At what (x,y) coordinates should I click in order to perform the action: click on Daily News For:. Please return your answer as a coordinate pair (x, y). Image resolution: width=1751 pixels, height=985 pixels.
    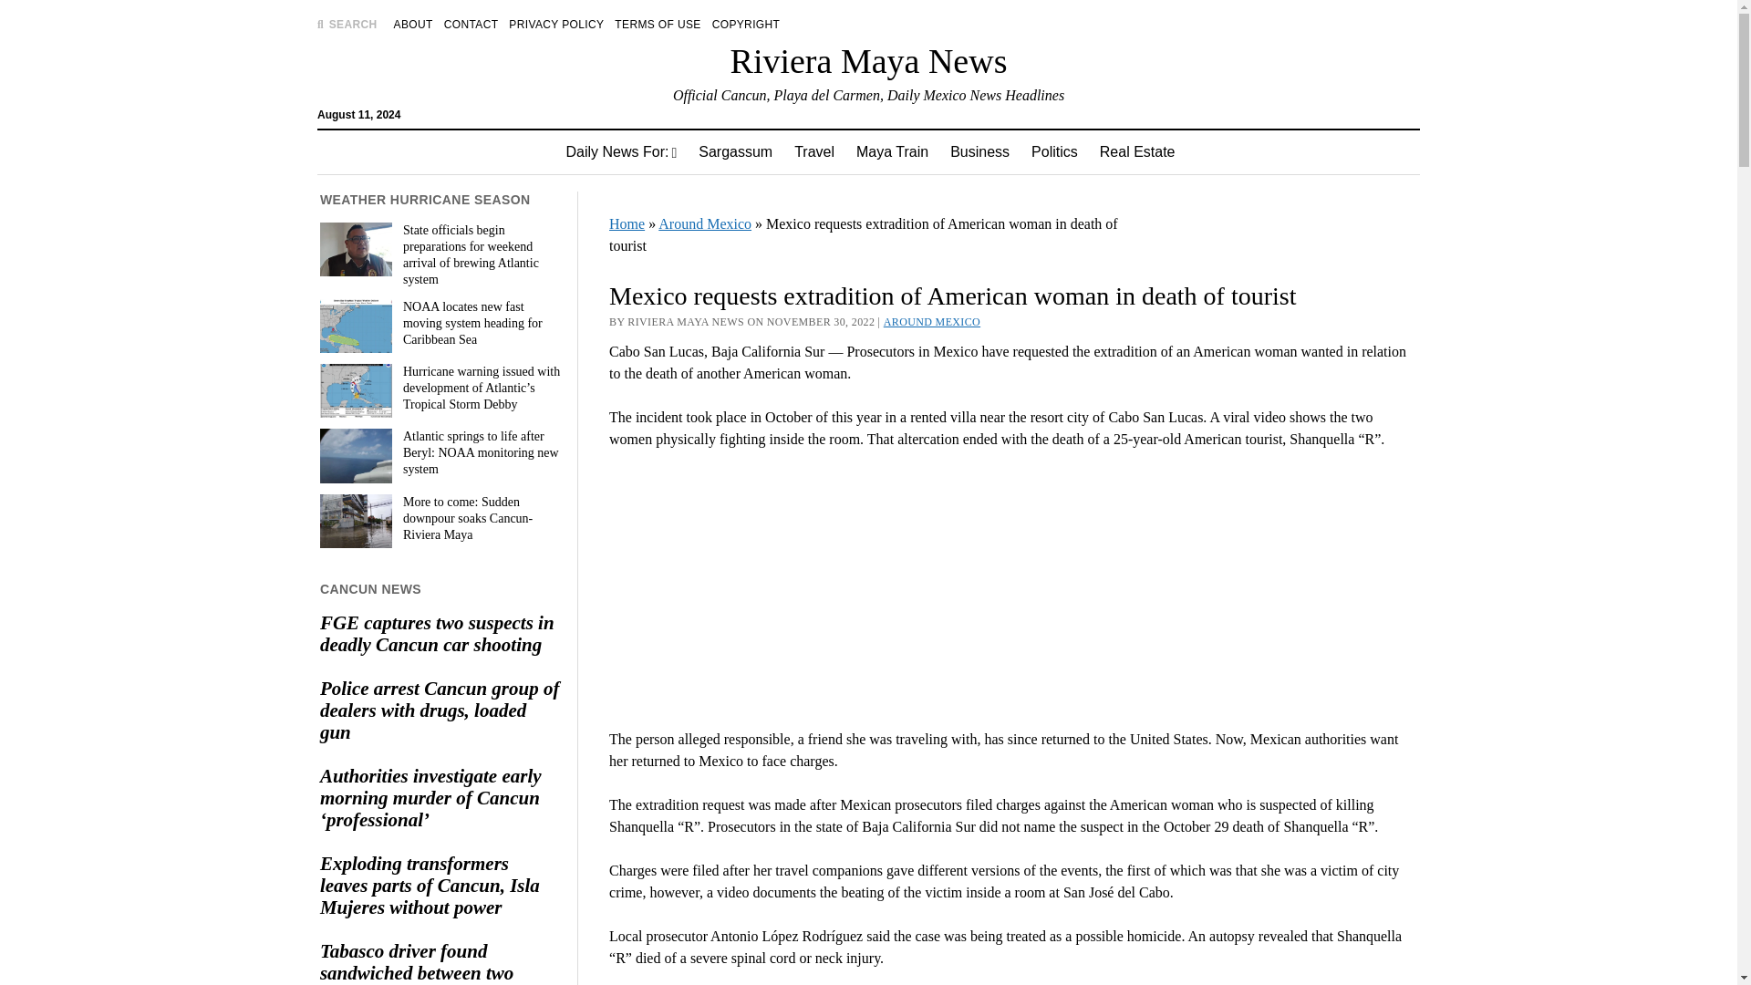
    Looking at the image, I should click on (621, 151).